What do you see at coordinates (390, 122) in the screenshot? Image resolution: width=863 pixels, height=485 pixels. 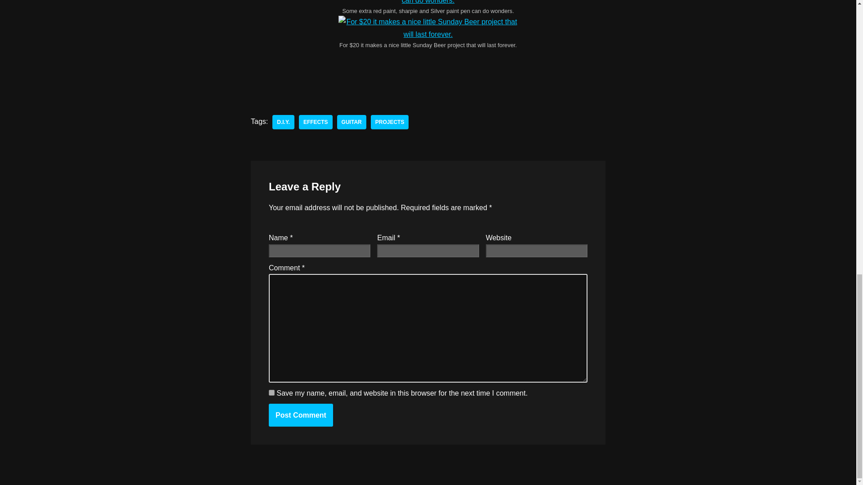 I see `PROJECTS` at bounding box center [390, 122].